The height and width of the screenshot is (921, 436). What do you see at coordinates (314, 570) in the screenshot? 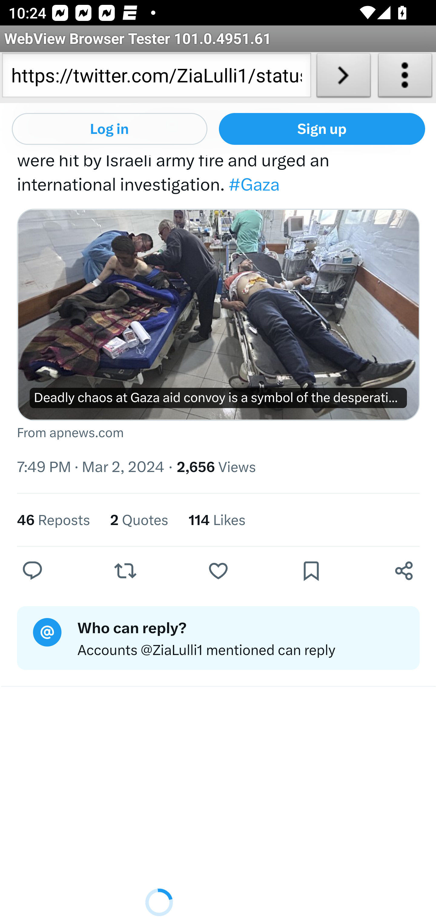
I see `0 Bookmarks. Bookmark` at bounding box center [314, 570].